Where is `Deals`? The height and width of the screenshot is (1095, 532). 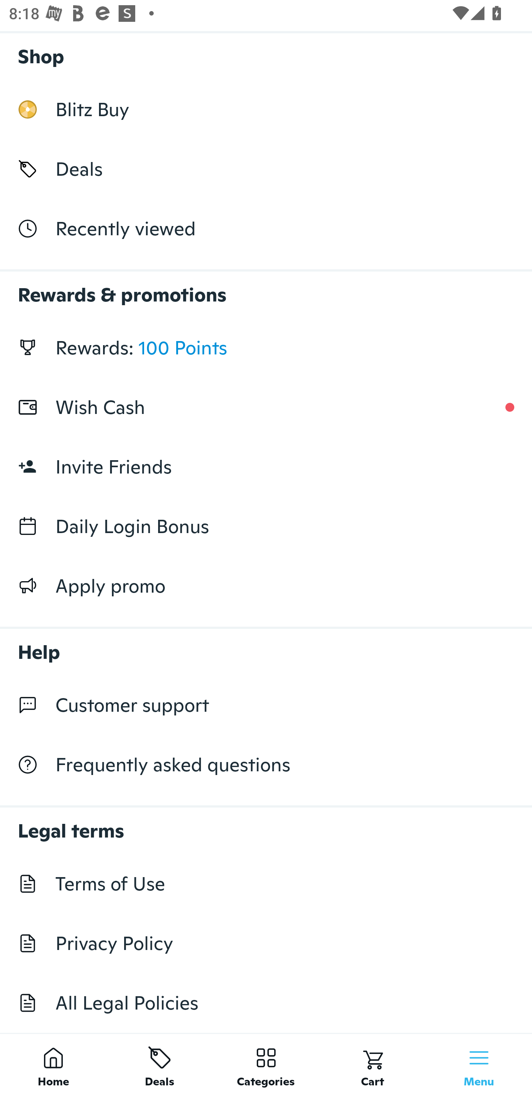 Deals is located at coordinates (160, 1064).